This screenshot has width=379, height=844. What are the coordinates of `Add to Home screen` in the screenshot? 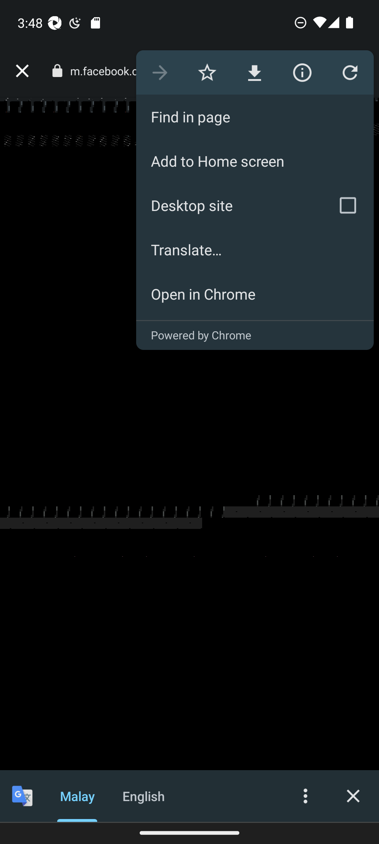 It's located at (255, 161).